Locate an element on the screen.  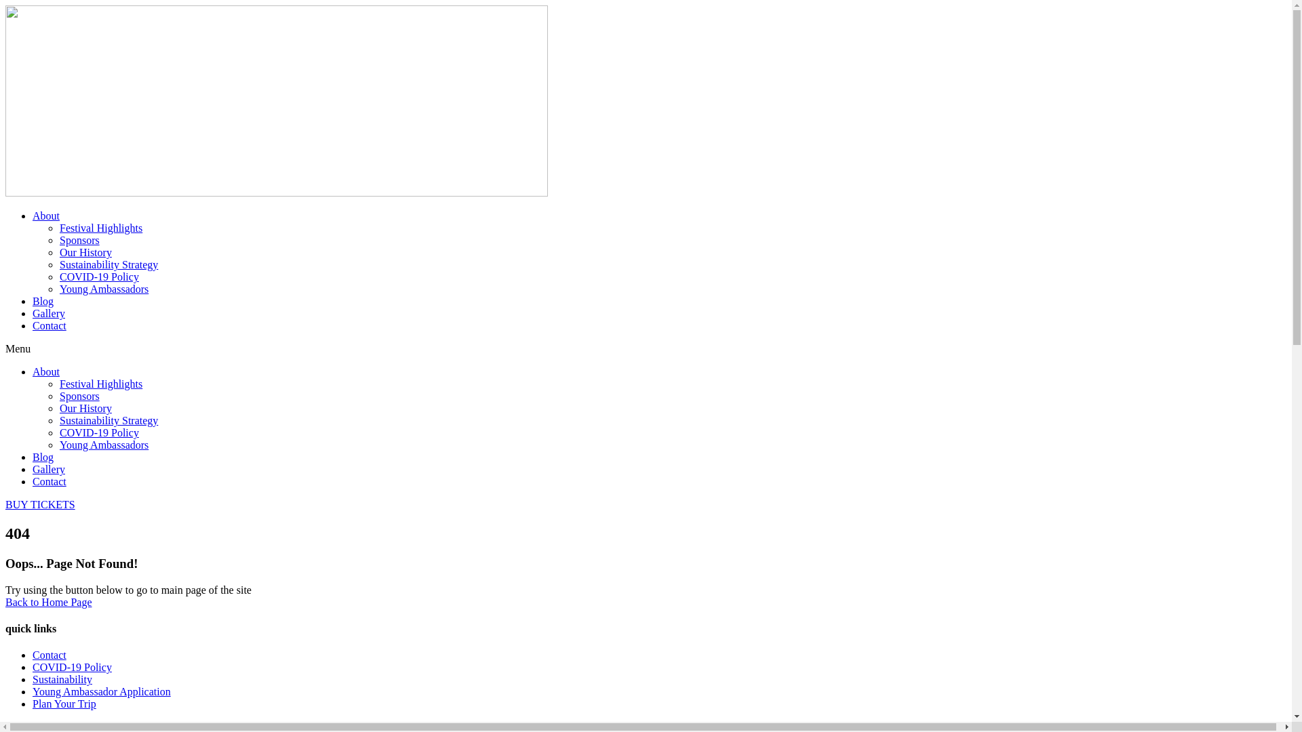
Blog is located at coordinates (43, 457).